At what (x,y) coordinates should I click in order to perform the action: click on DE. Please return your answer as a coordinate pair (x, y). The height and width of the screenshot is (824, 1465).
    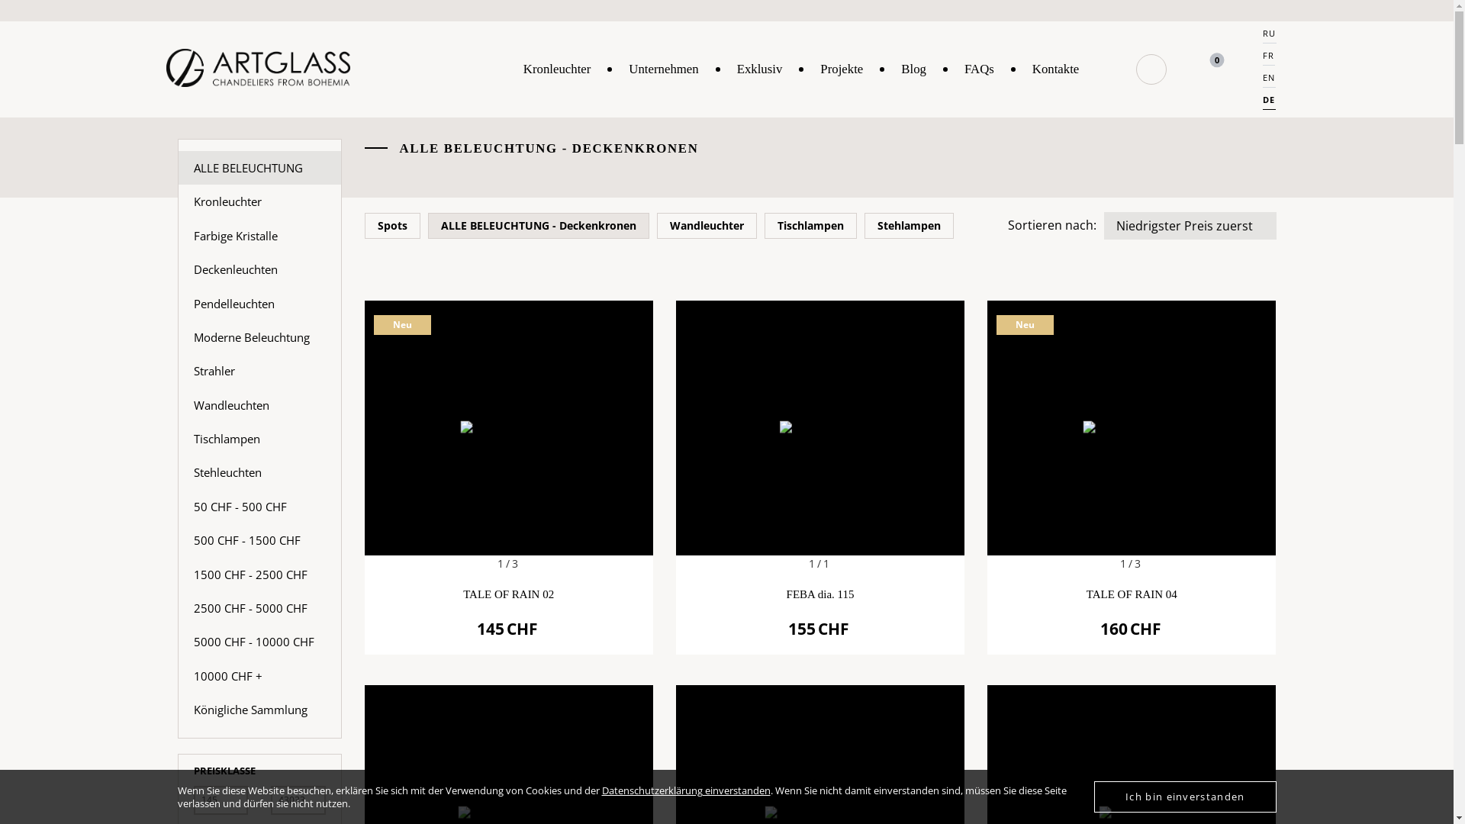
    Looking at the image, I should click on (1269, 102).